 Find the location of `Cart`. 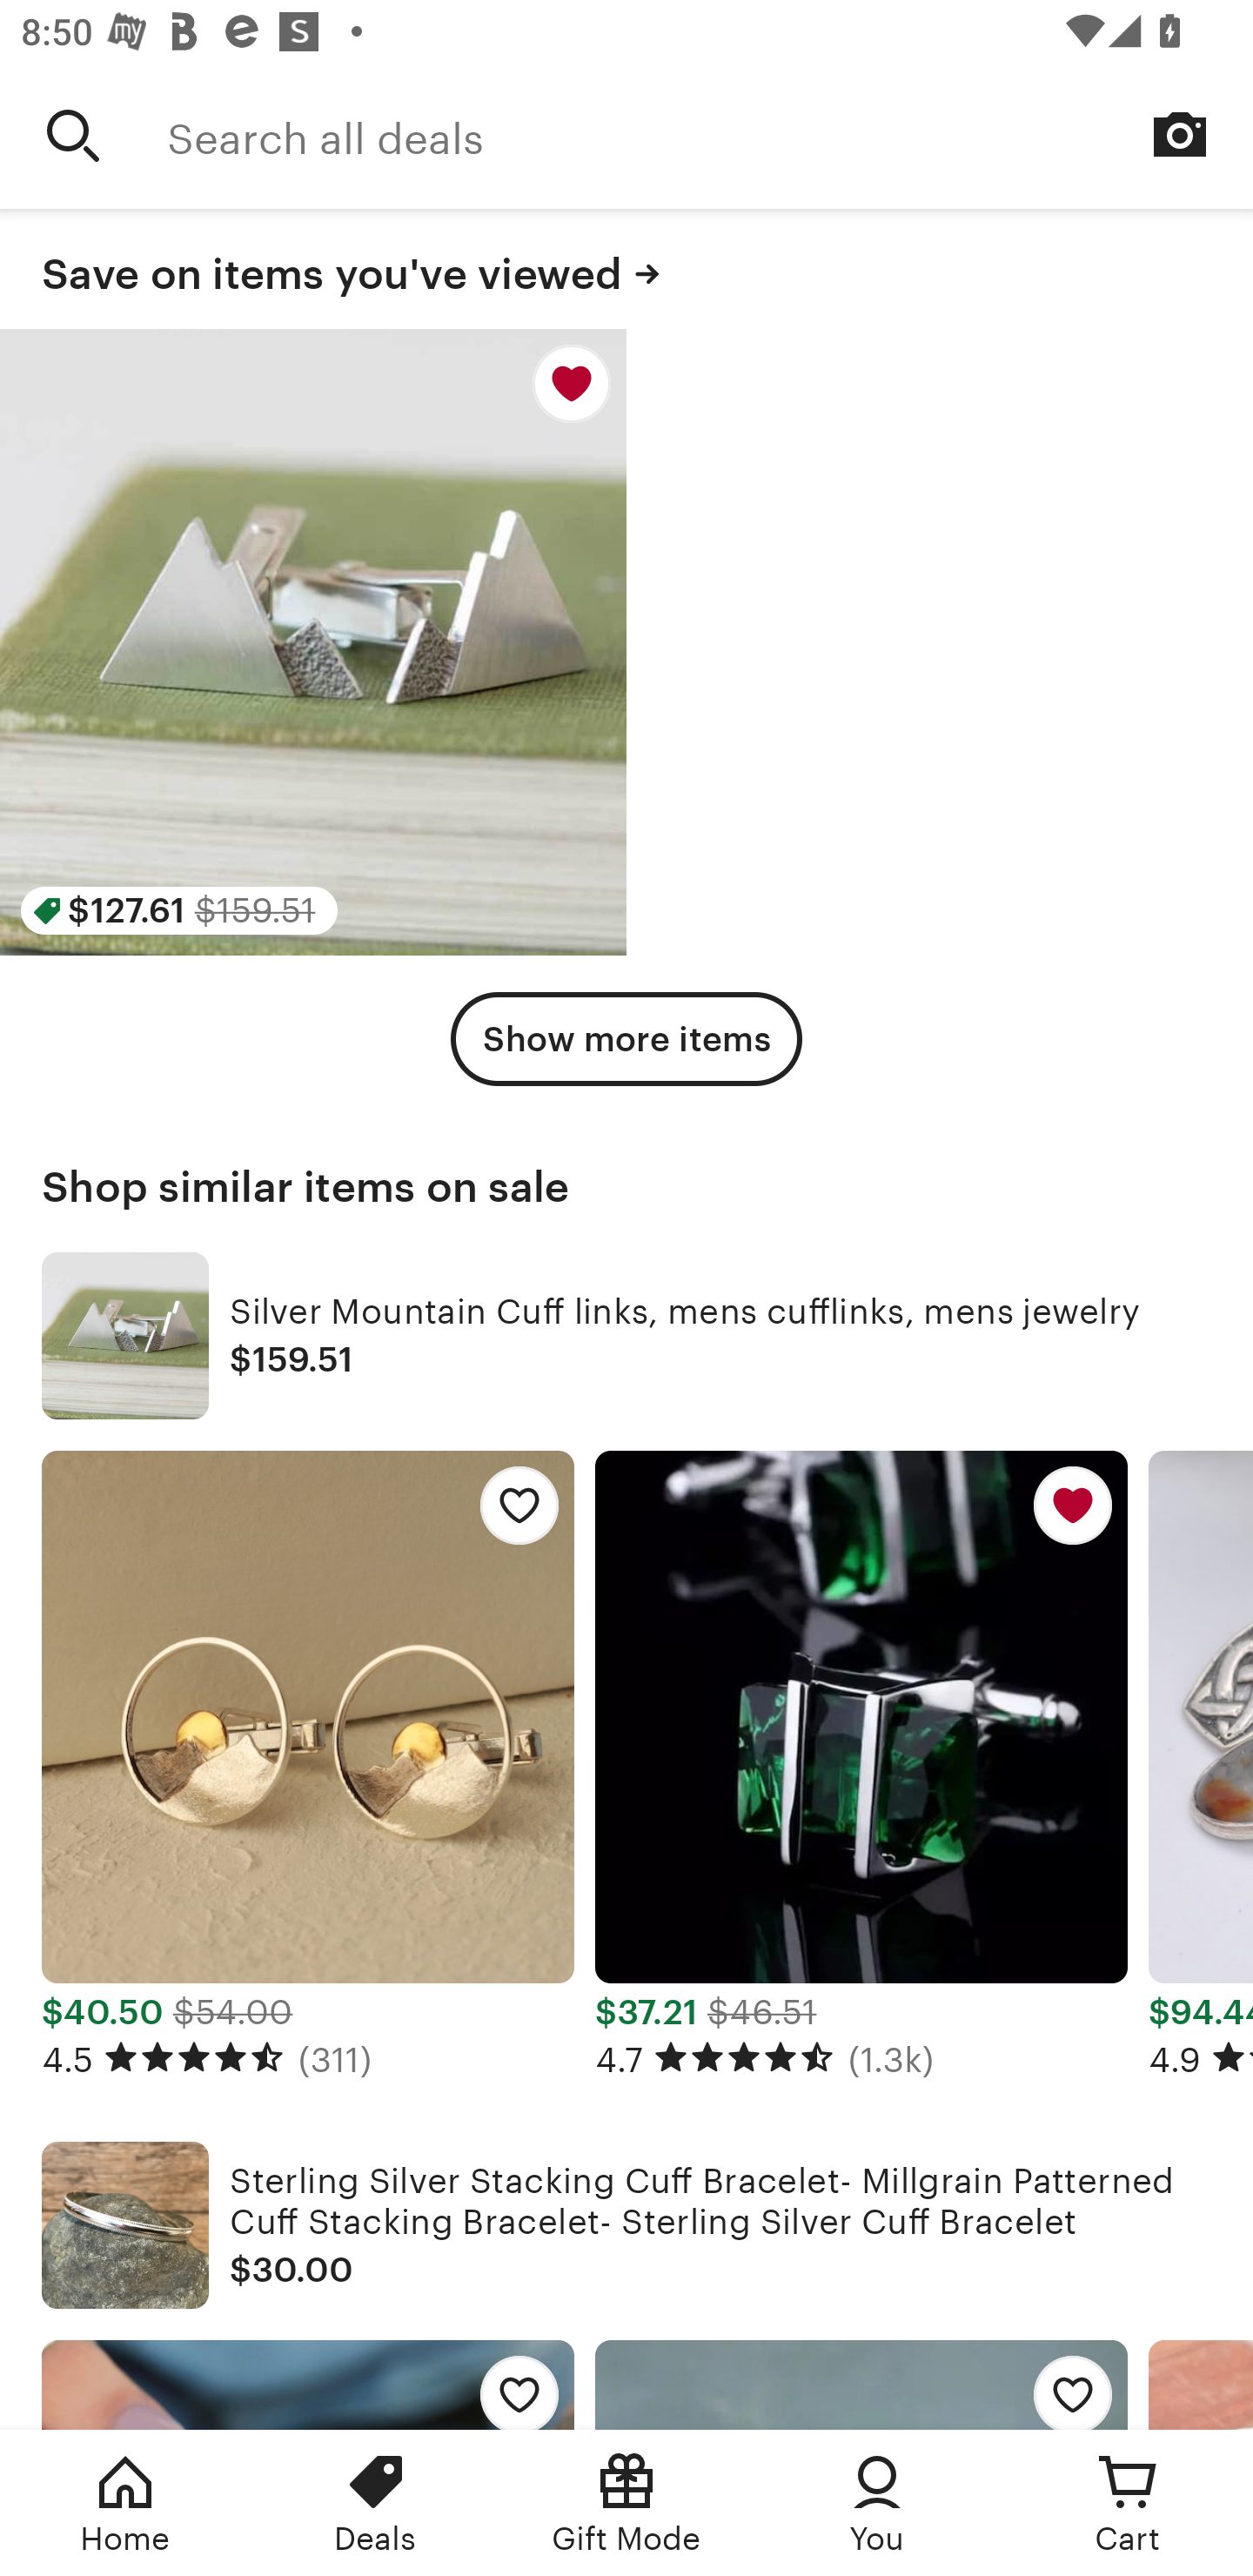

Cart is located at coordinates (1128, 2503).